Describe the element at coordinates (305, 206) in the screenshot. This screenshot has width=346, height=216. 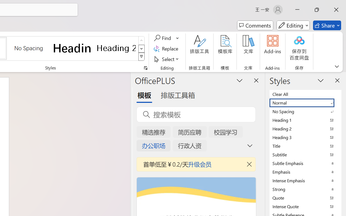
I see `Intense Quote` at that location.